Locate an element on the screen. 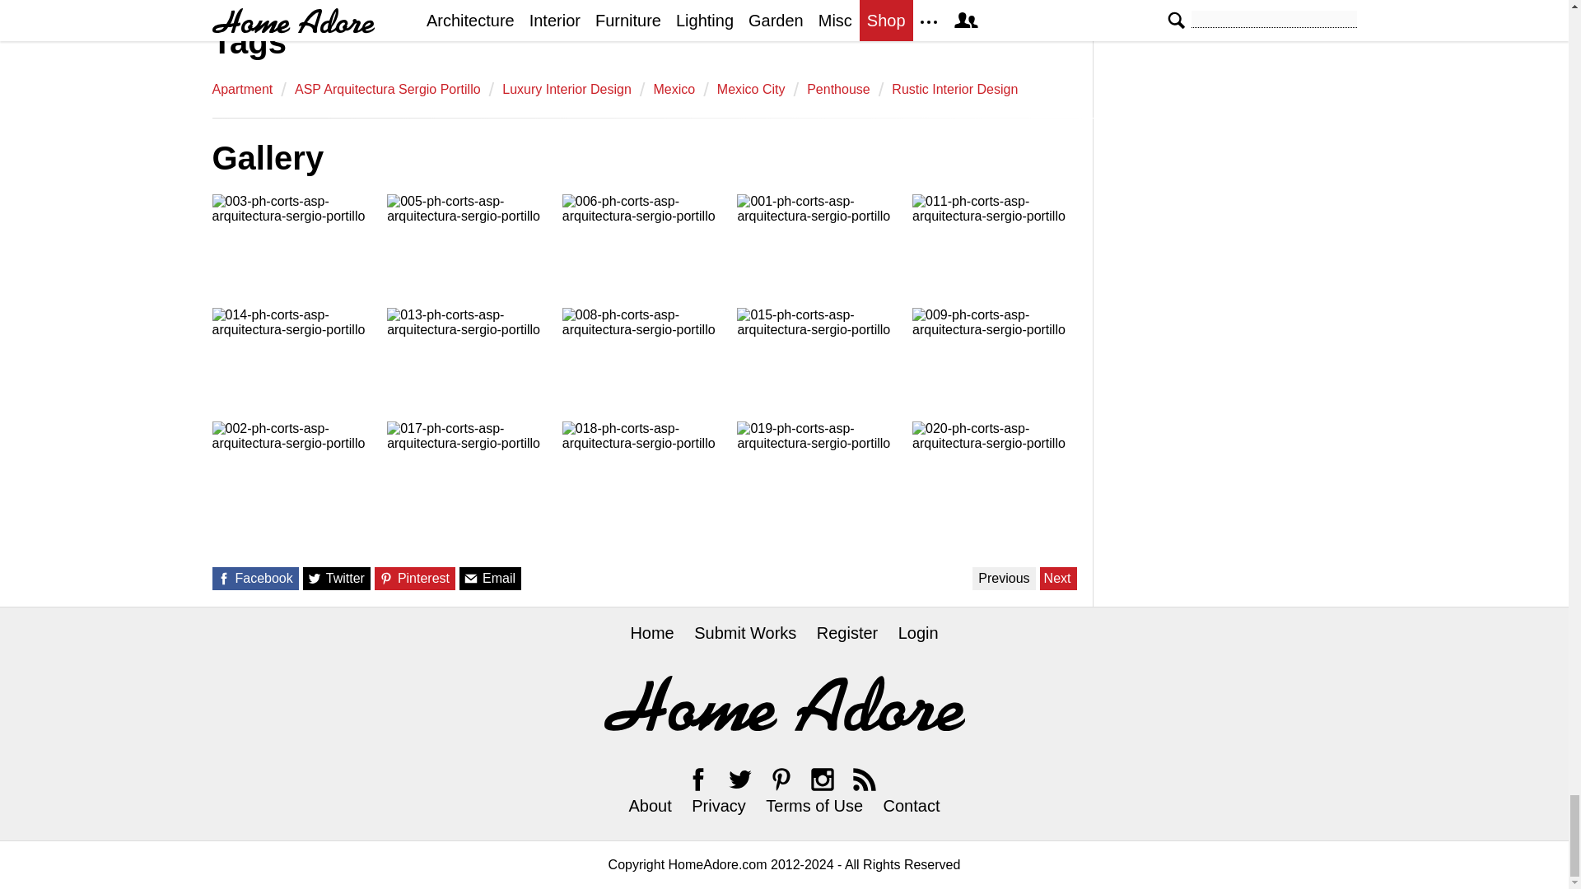  Share on Twitter is located at coordinates (315, 578).